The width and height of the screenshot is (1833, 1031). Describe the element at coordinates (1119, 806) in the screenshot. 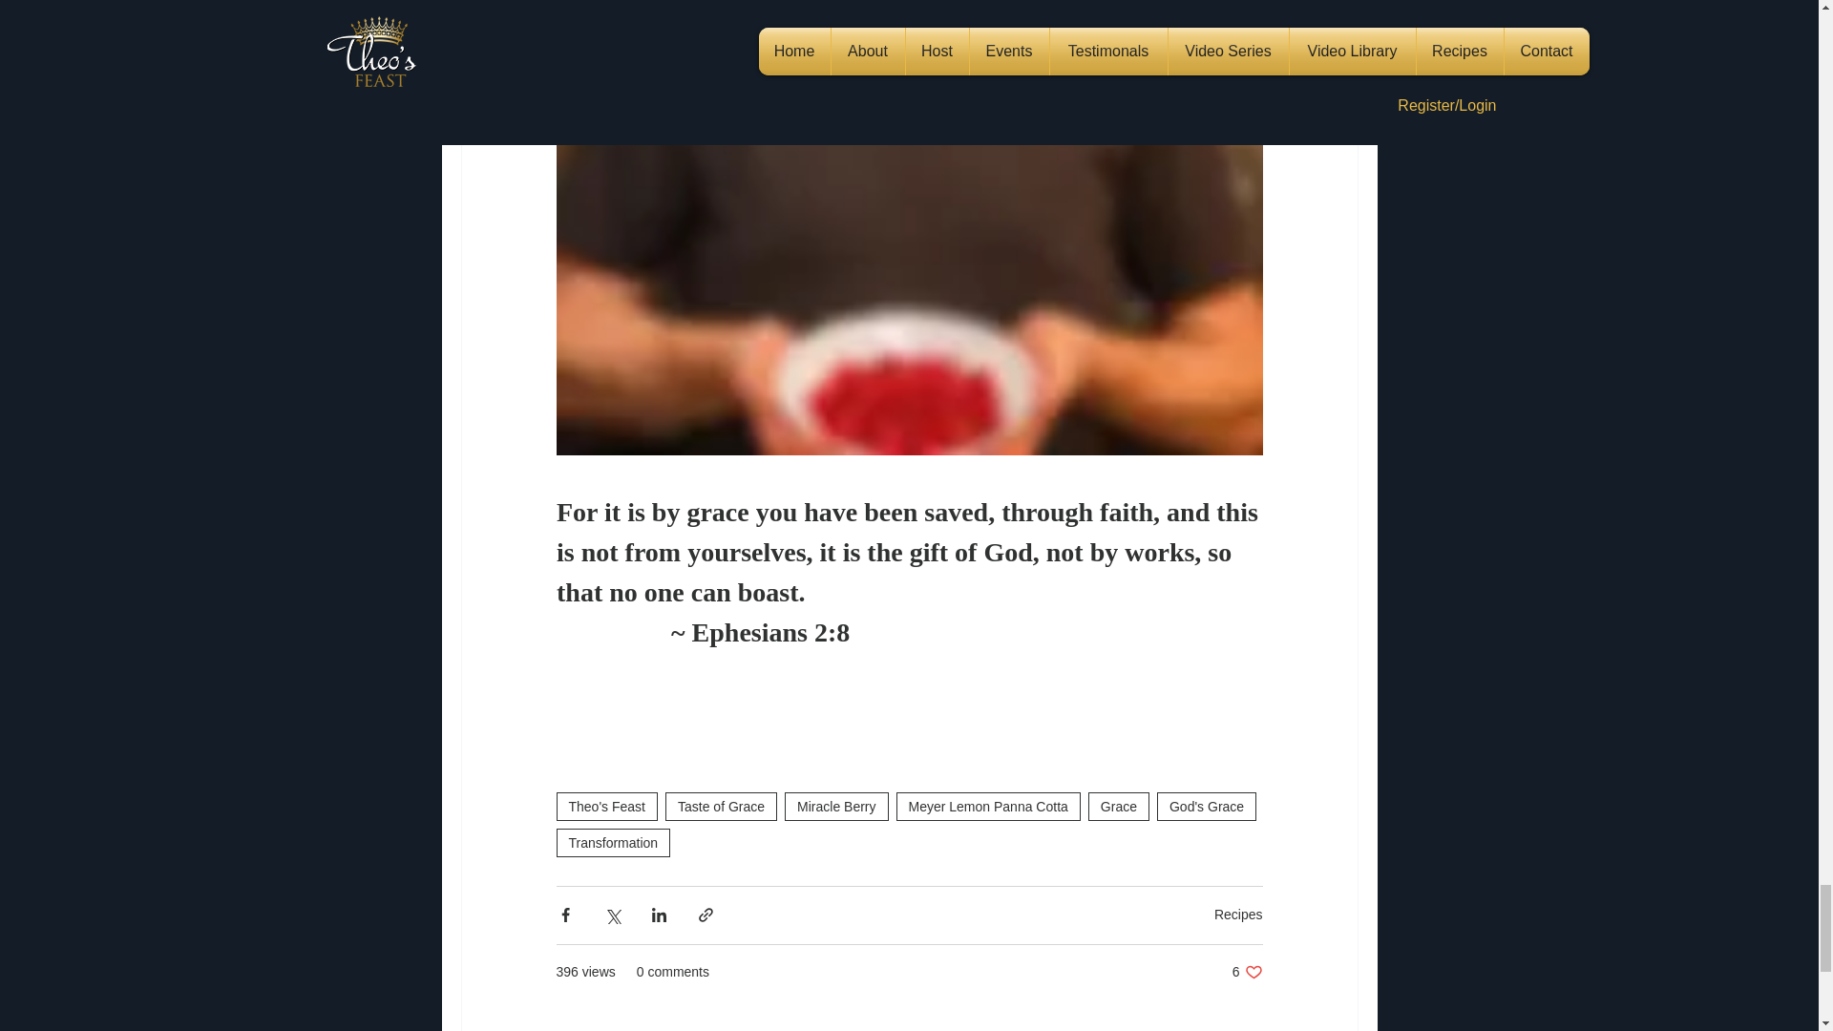

I see `Grace` at that location.